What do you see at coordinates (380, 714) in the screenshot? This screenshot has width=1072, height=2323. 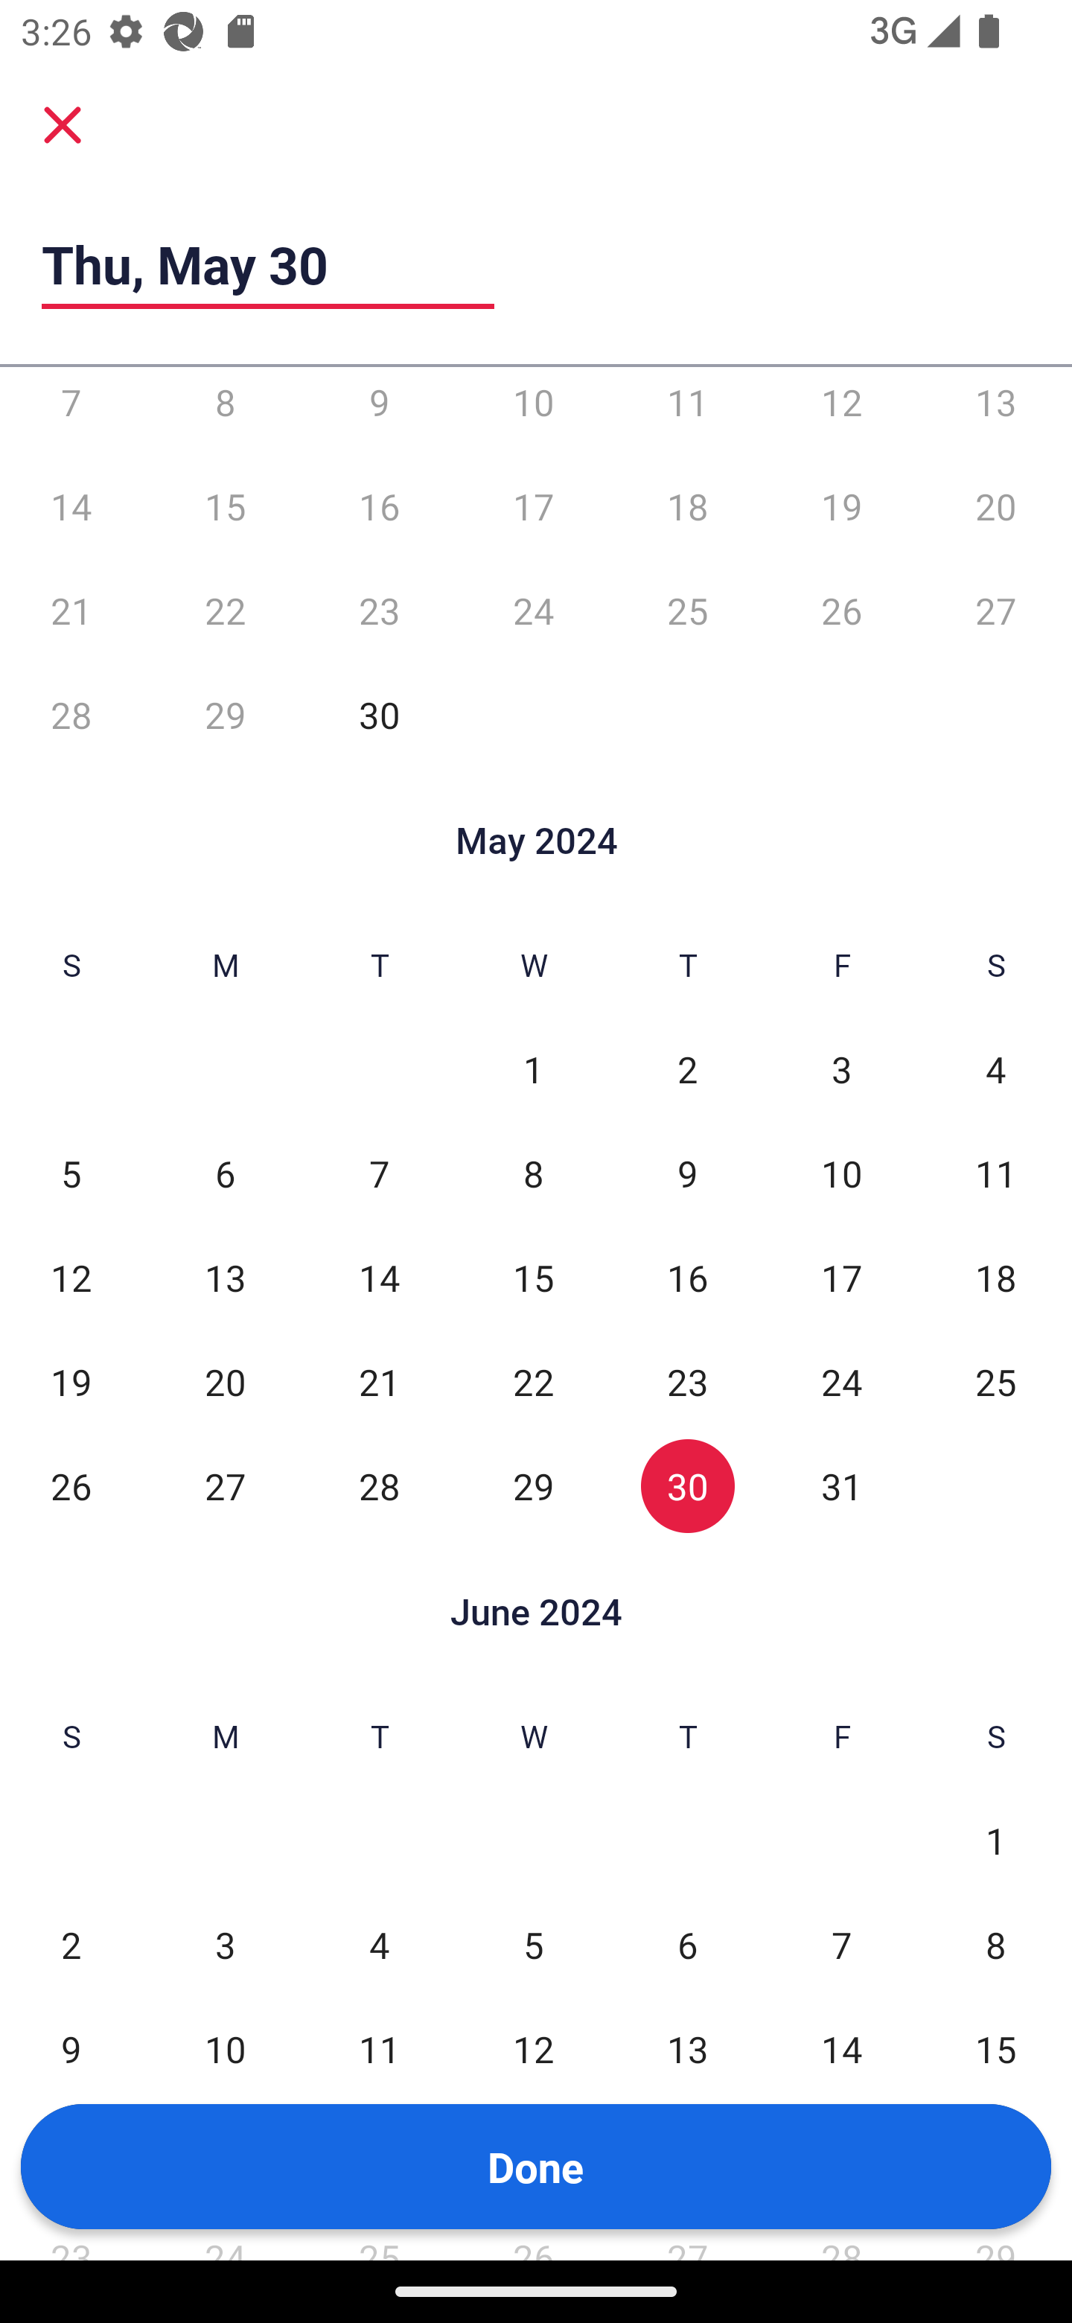 I see `30 Tue, Apr 30, Not Selected` at bounding box center [380, 714].